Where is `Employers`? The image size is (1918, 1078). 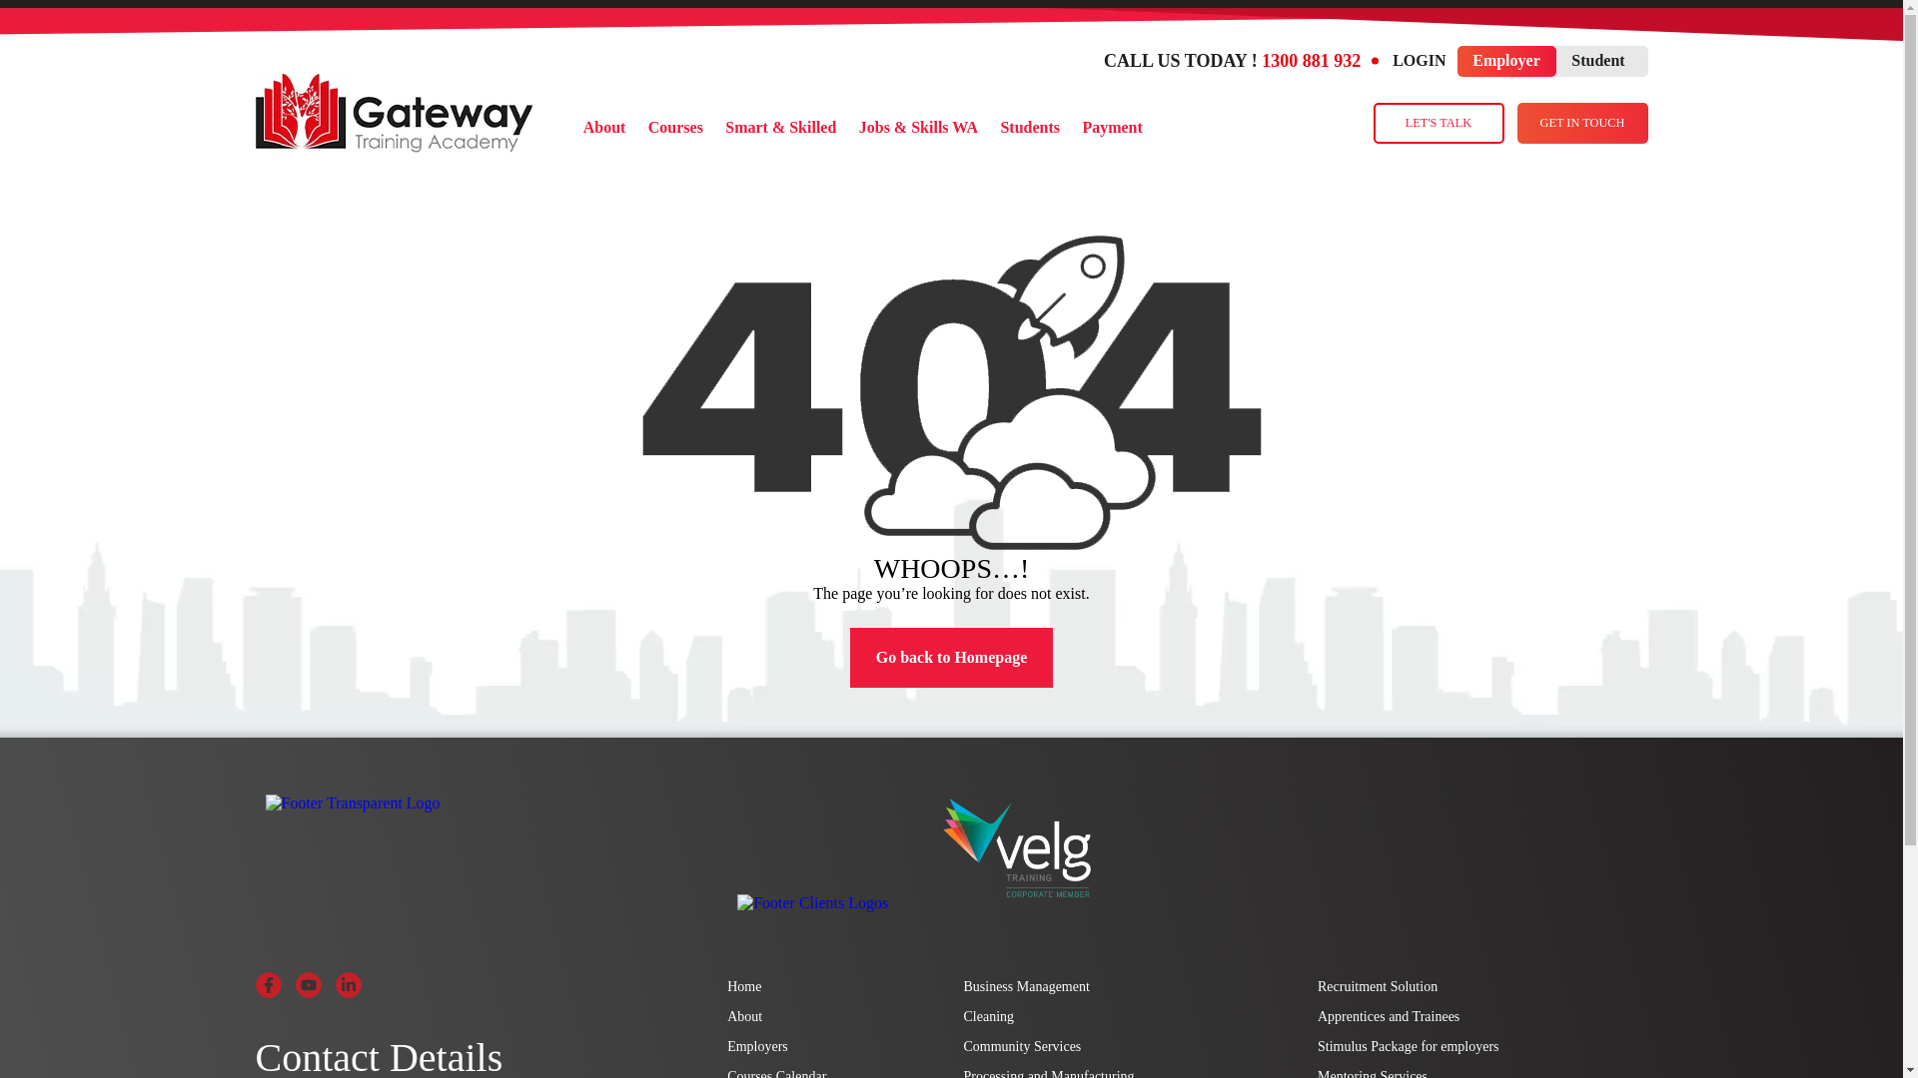
Employers is located at coordinates (757, 1047).